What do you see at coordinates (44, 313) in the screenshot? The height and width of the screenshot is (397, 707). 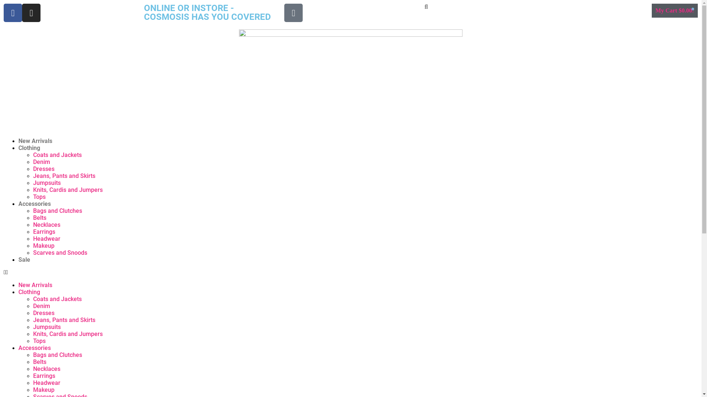 I see `Dresses` at bounding box center [44, 313].